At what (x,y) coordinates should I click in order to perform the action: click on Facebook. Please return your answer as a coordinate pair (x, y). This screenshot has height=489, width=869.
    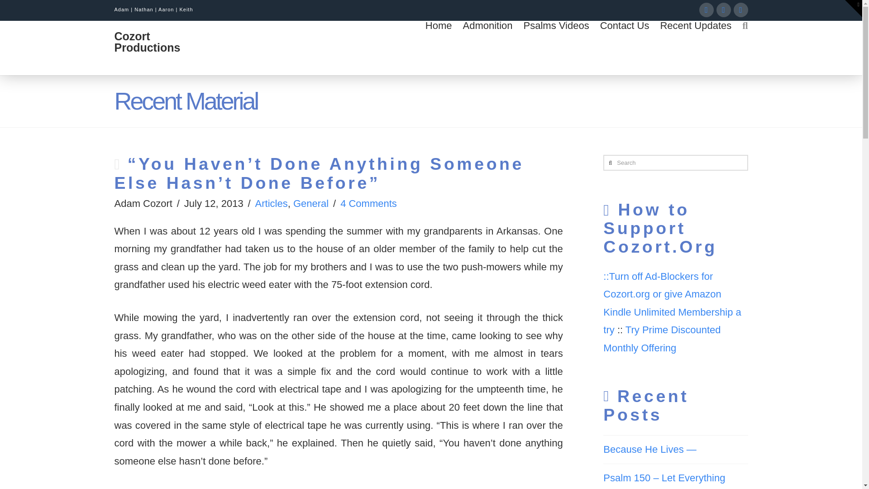
    Looking at the image, I should click on (706, 10).